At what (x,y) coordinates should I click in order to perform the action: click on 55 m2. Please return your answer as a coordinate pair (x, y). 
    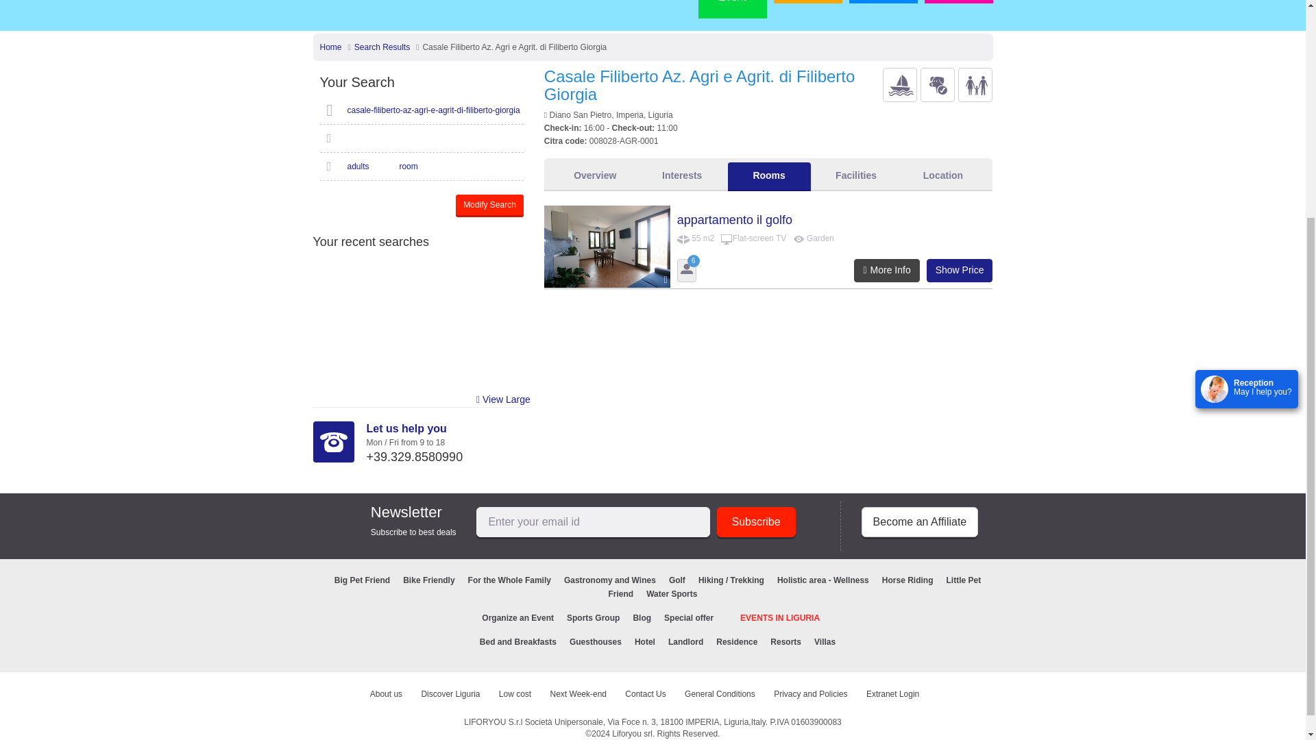
    Looking at the image, I should click on (683, 238).